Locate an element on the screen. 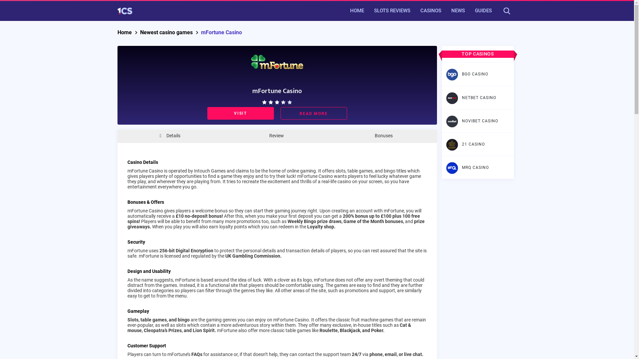  BGO CASINO is located at coordinates (478, 74).